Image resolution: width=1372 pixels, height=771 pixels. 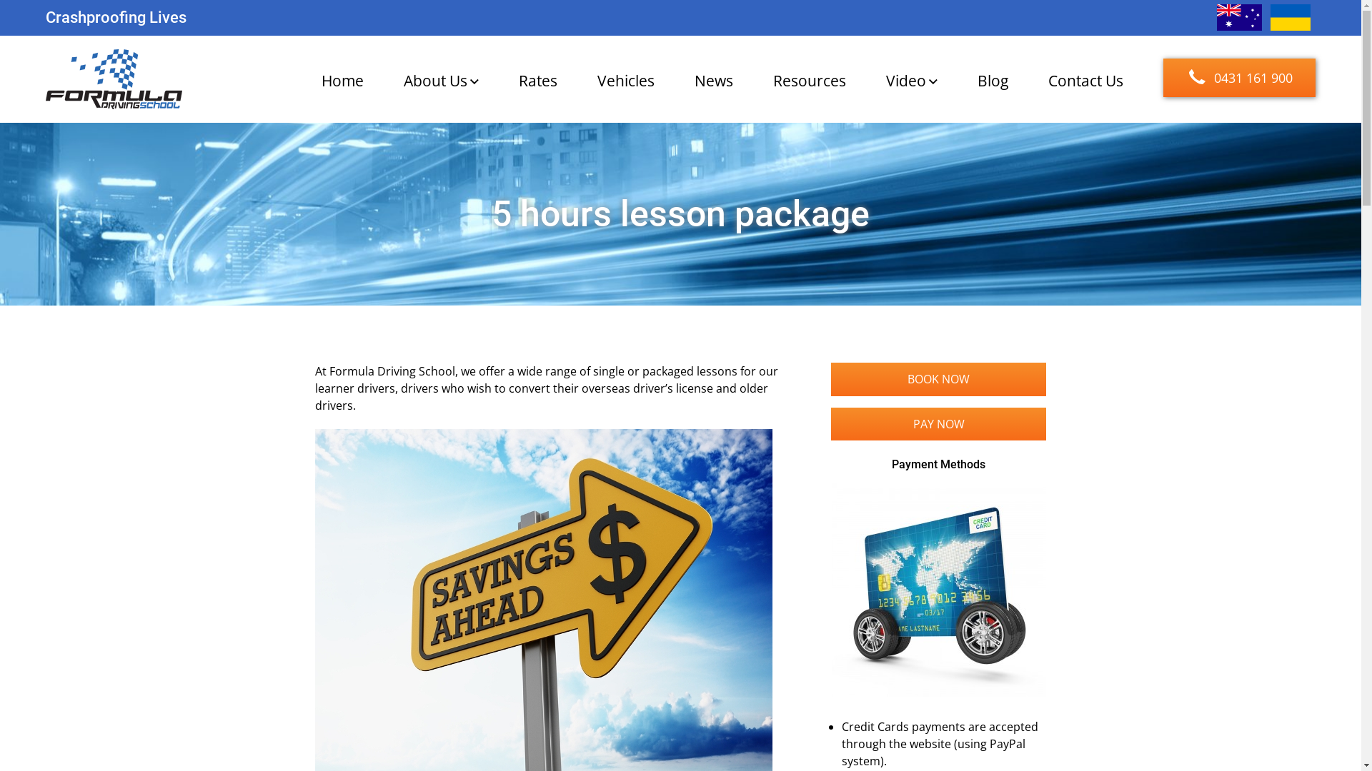 I want to click on Australia, so click(x=1239, y=17).